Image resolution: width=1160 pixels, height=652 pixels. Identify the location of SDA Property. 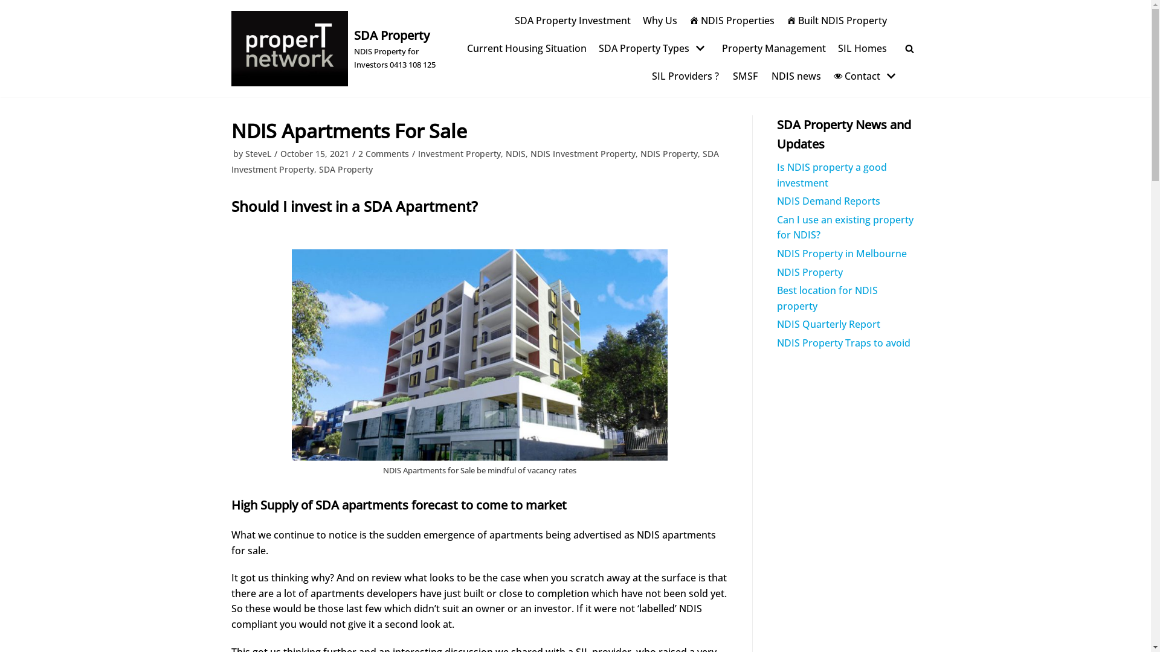
(346, 169).